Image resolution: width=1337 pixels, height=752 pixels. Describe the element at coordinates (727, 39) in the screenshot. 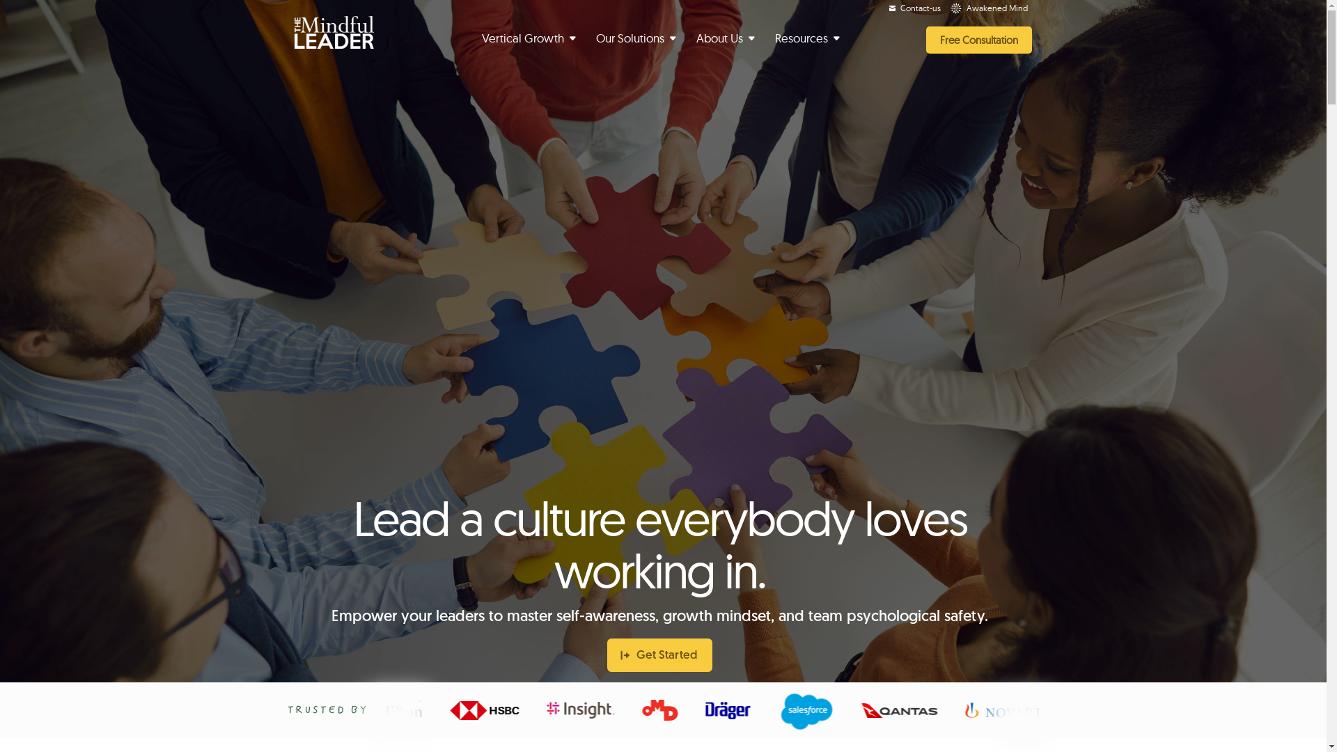

I see `About Us` at that location.